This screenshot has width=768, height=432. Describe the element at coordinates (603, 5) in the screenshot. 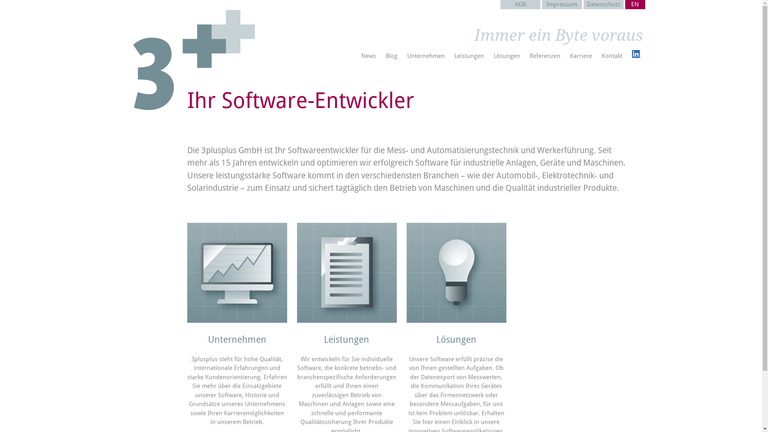

I see `Datenschutz` at that location.